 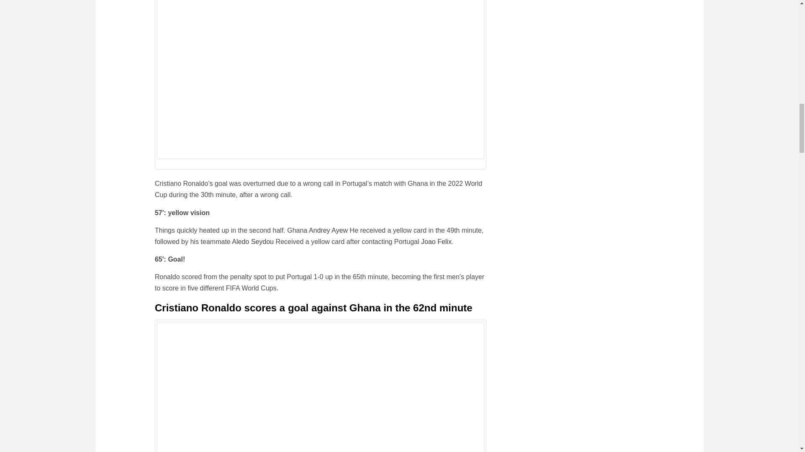 I want to click on Aledo Seydou, so click(x=252, y=242).